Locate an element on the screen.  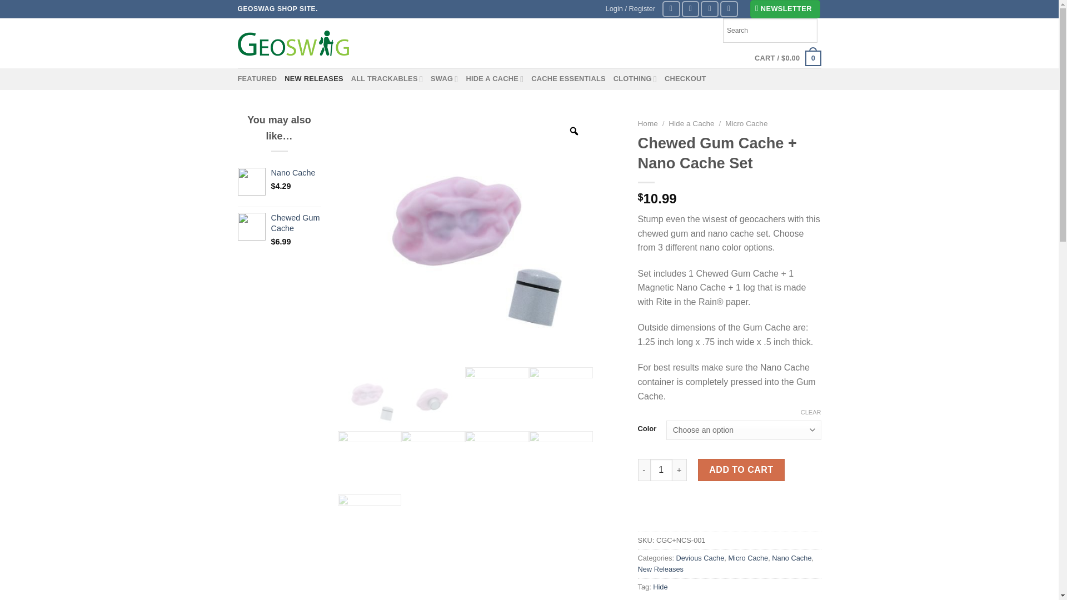
NEW RELEASES is located at coordinates (313, 79).